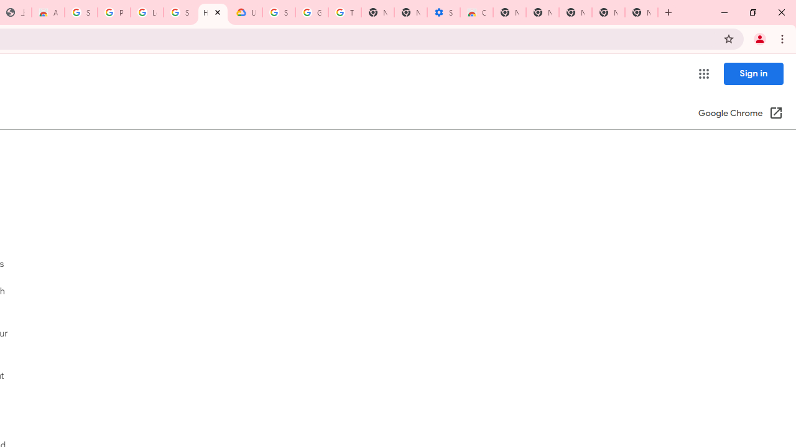 The height and width of the screenshot is (447, 796). What do you see at coordinates (641, 12) in the screenshot?
I see `New Tab` at bounding box center [641, 12].